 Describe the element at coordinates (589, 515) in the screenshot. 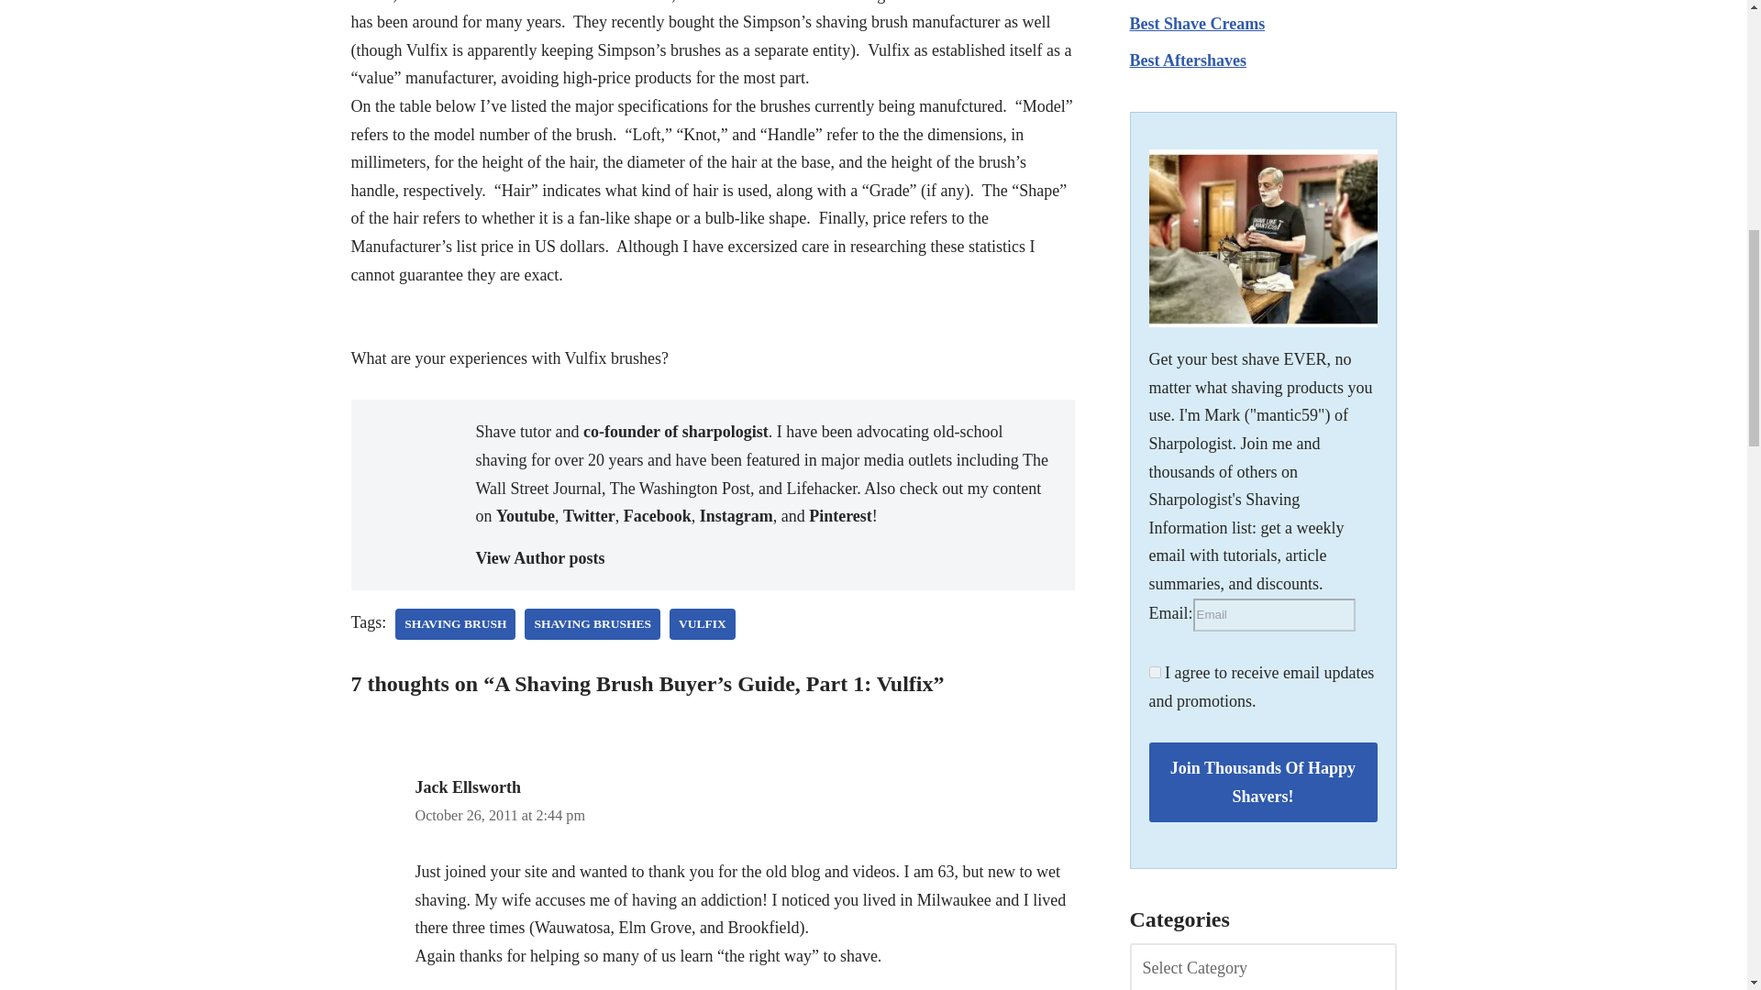

I see `Twitter` at that location.